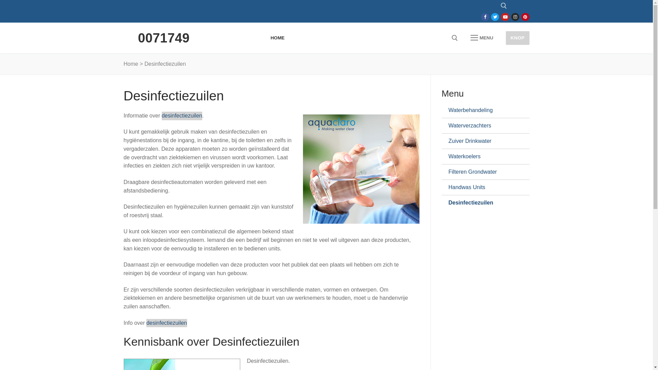  Describe the element at coordinates (485, 17) in the screenshot. I see `Facebook` at that location.